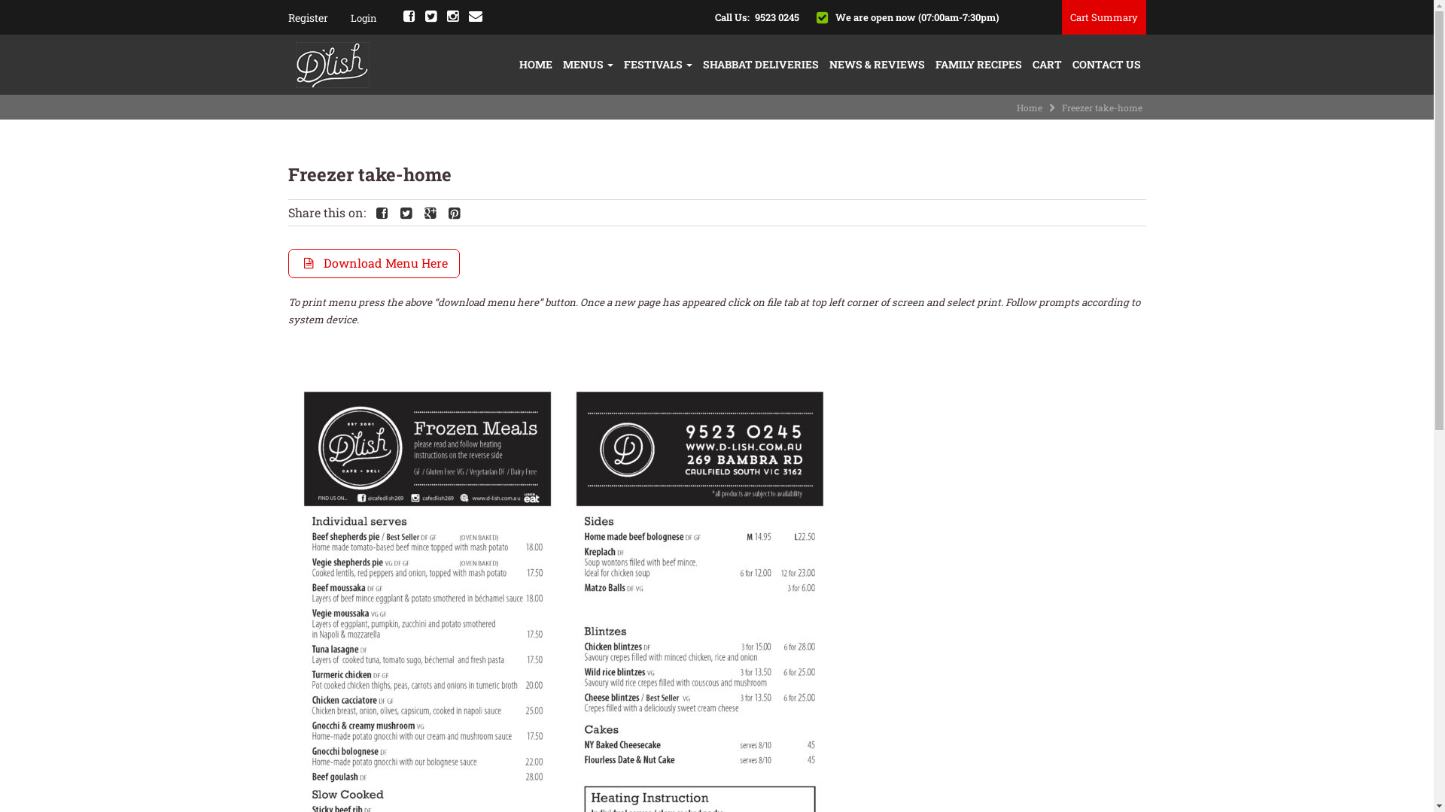 Image resolution: width=1445 pixels, height=812 pixels. What do you see at coordinates (760, 65) in the screenshot?
I see `SHABBAT DELIVERIES` at bounding box center [760, 65].